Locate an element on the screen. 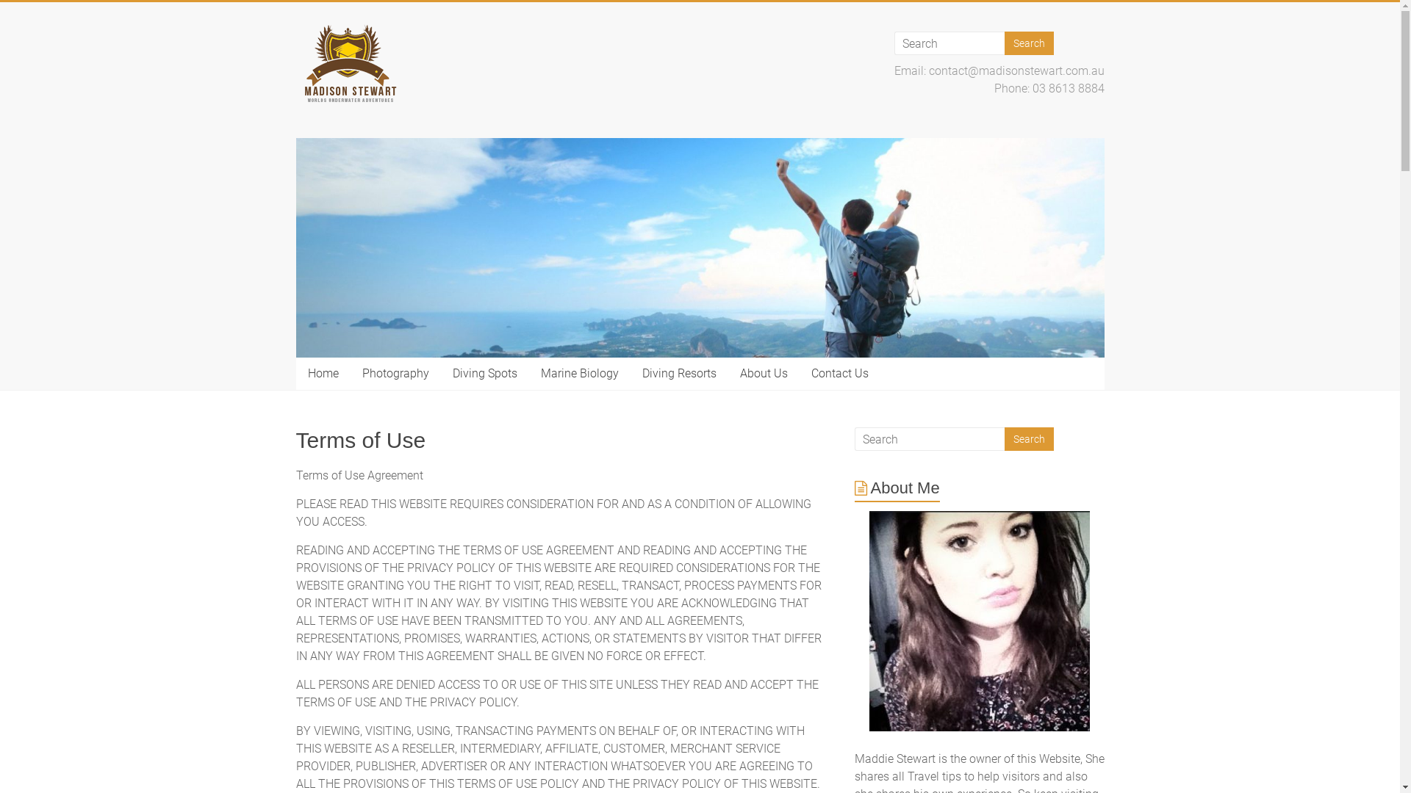 The width and height of the screenshot is (1411, 793). Search is located at coordinates (1029, 439).